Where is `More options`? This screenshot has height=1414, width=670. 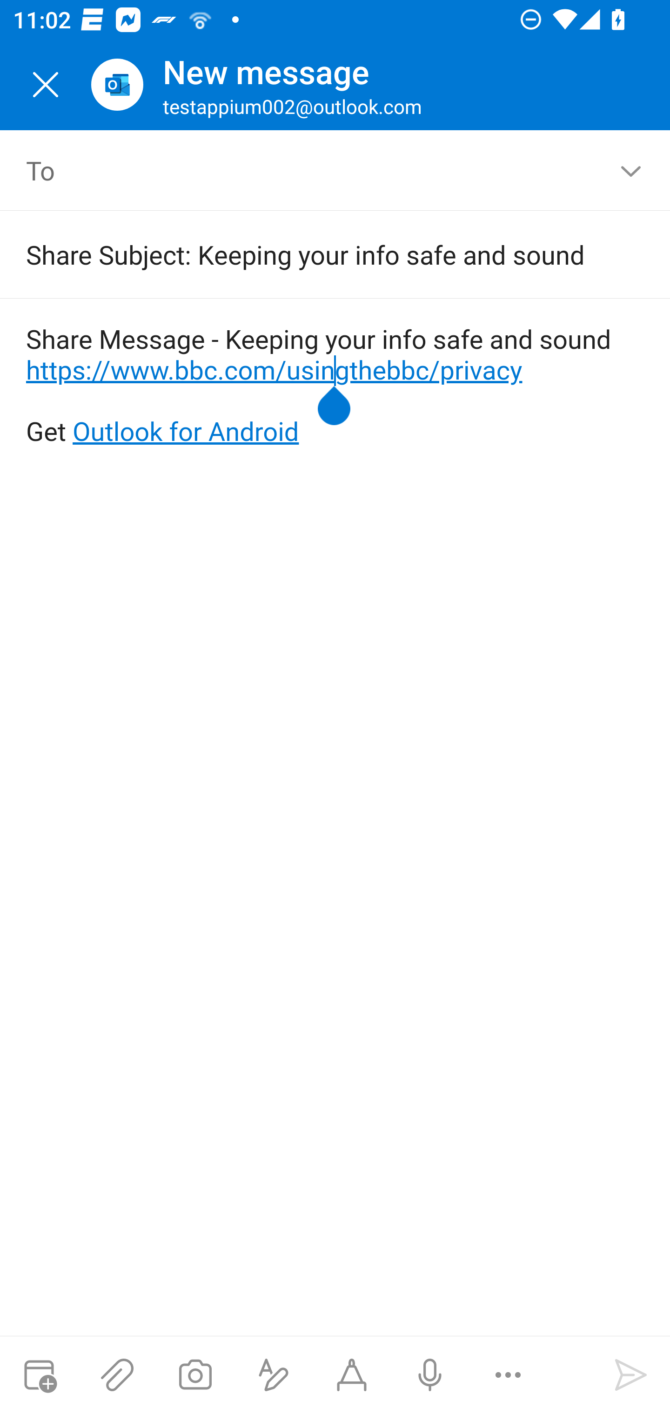
More options is located at coordinates (508, 1375).